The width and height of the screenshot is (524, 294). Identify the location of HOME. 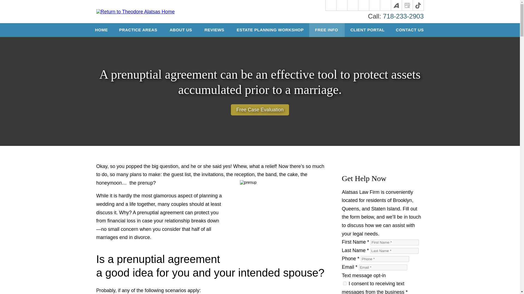
(102, 30).